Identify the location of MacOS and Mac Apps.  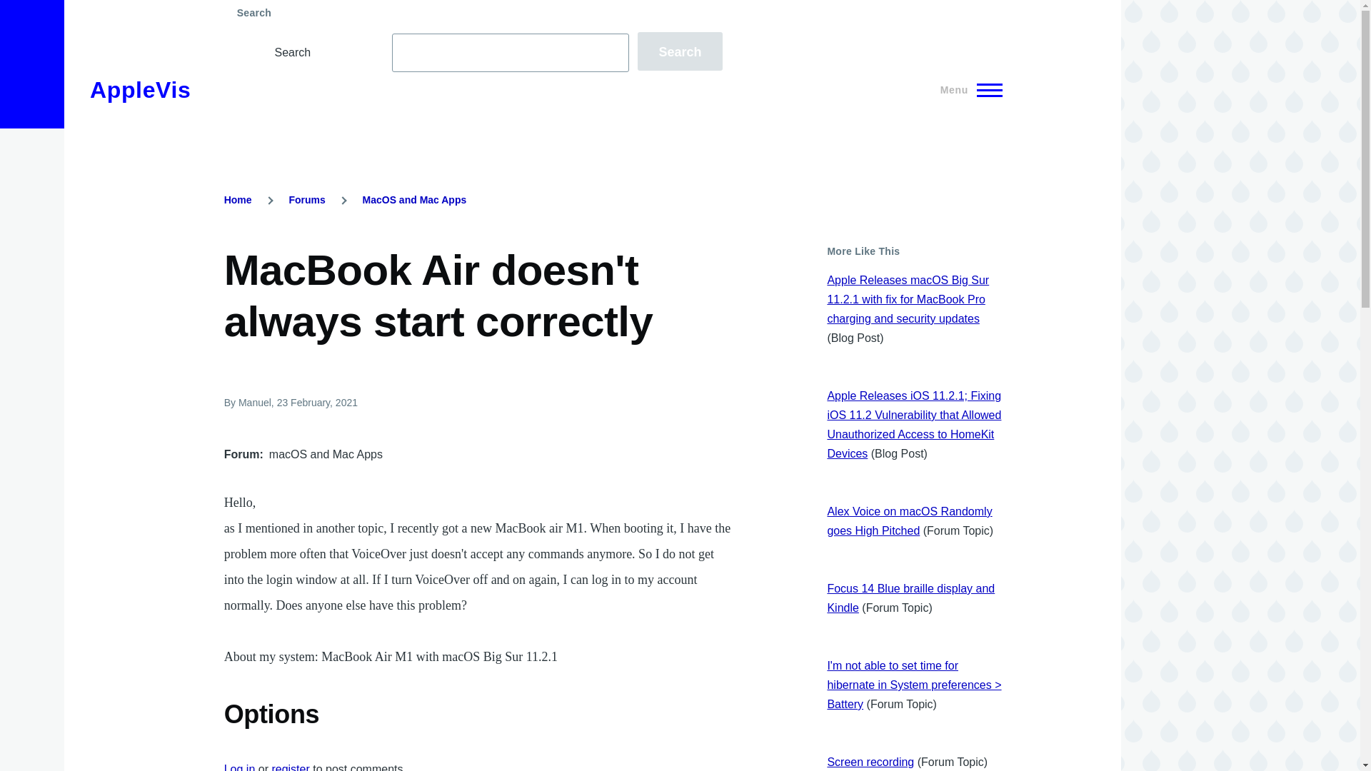
(415, 200).